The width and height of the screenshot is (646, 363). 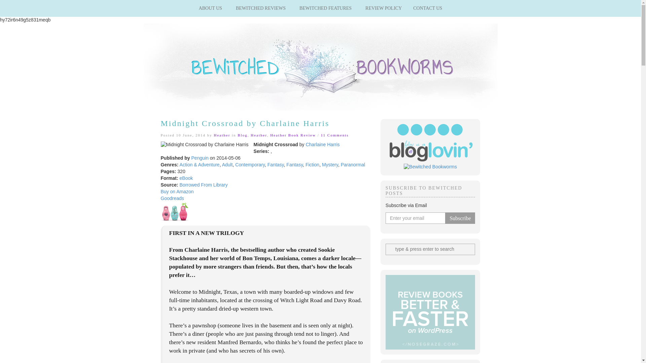 What do you see at coordinates (242, 135) in the screenshot?
I see `View all posts in Blog` at bounding box center [242, 135].